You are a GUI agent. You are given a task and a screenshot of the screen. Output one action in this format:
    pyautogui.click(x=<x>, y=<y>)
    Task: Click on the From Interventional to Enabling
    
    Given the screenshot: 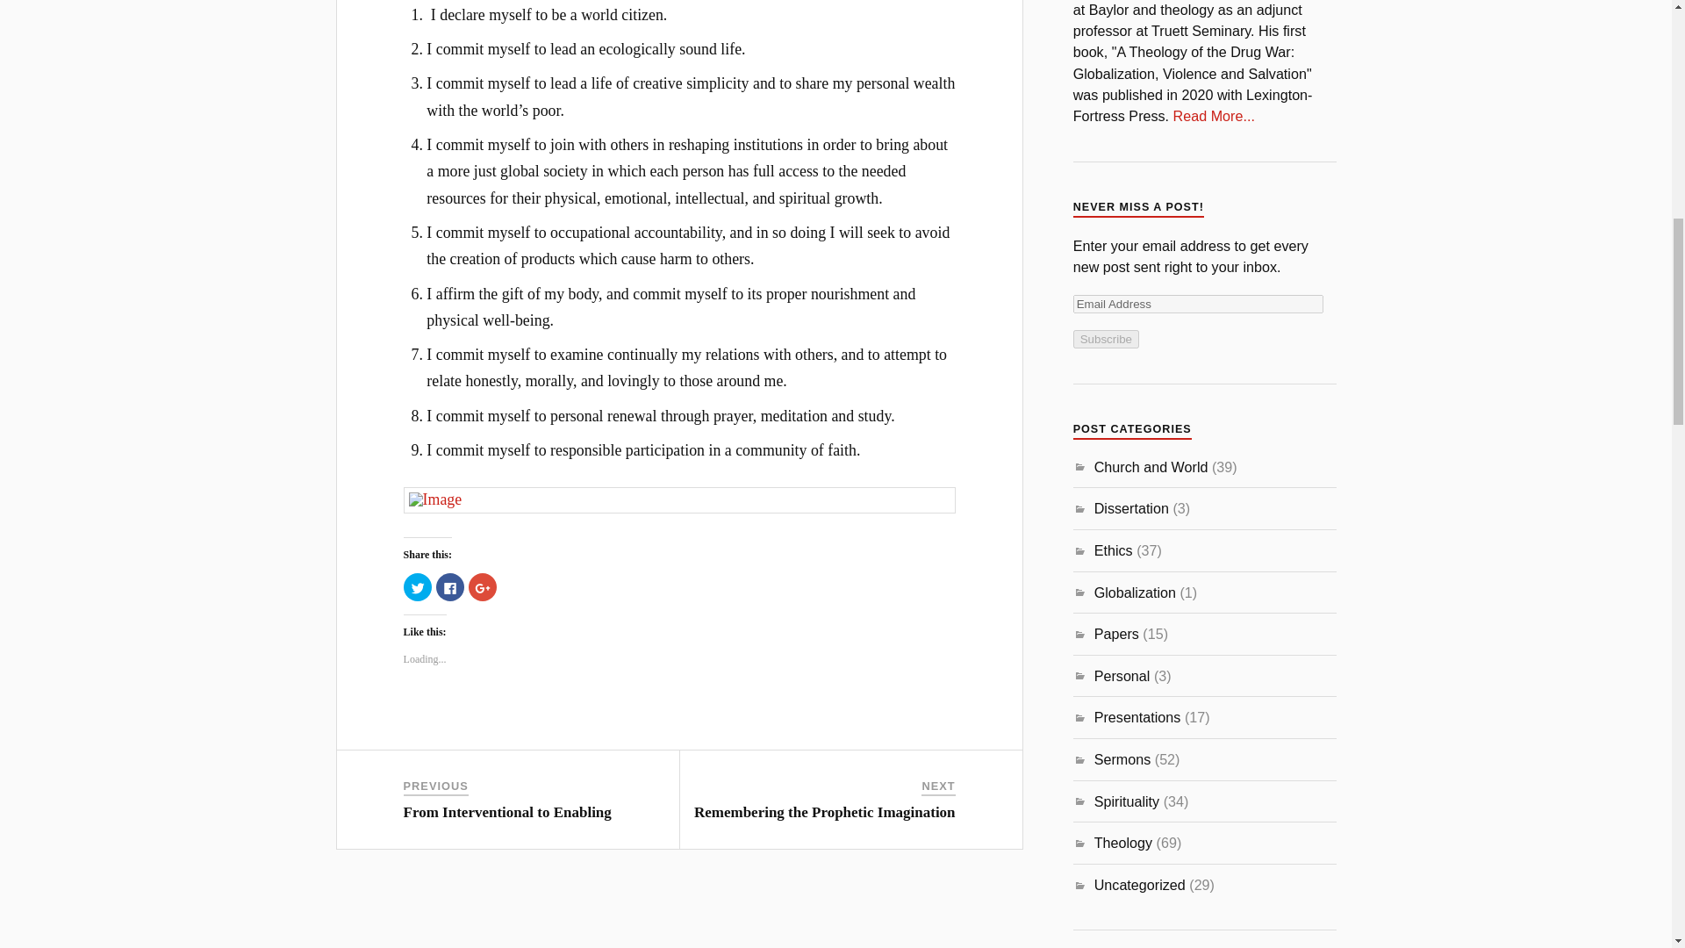 What is the action you would take?
    pyautogui.click(x=507, y=812)
    